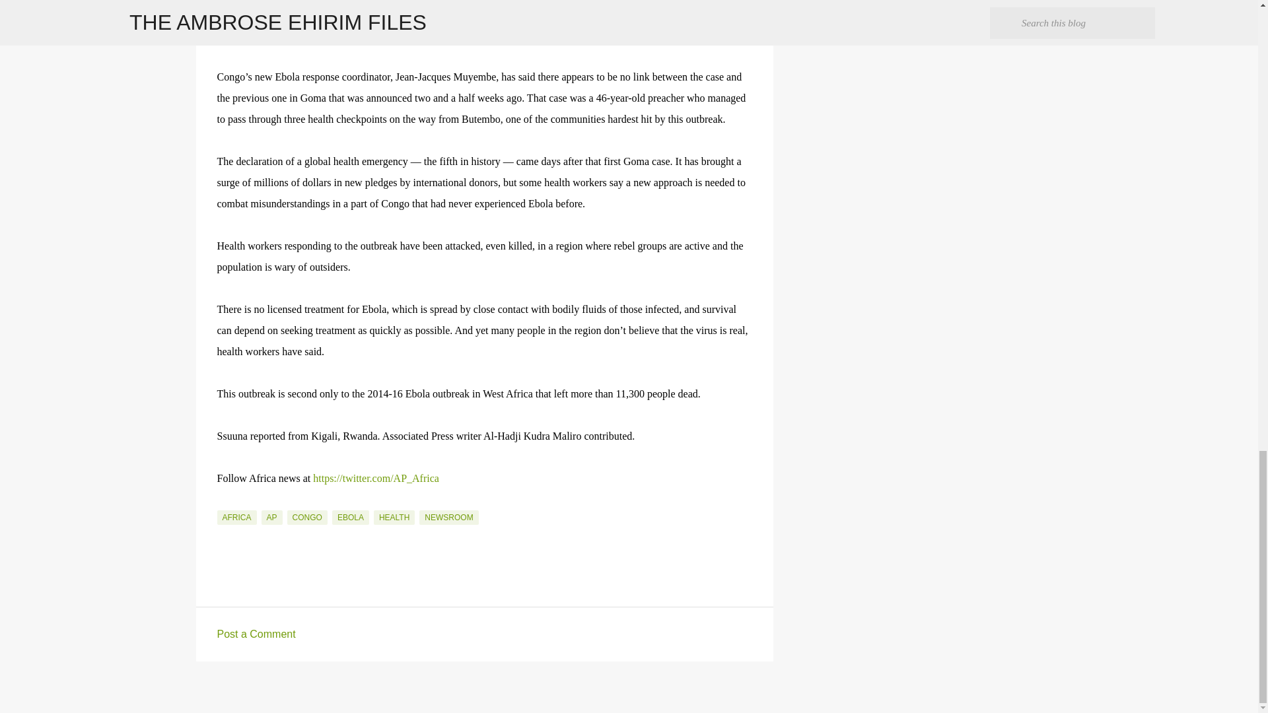  I want to click on Post a Comment, so click(256, 634).